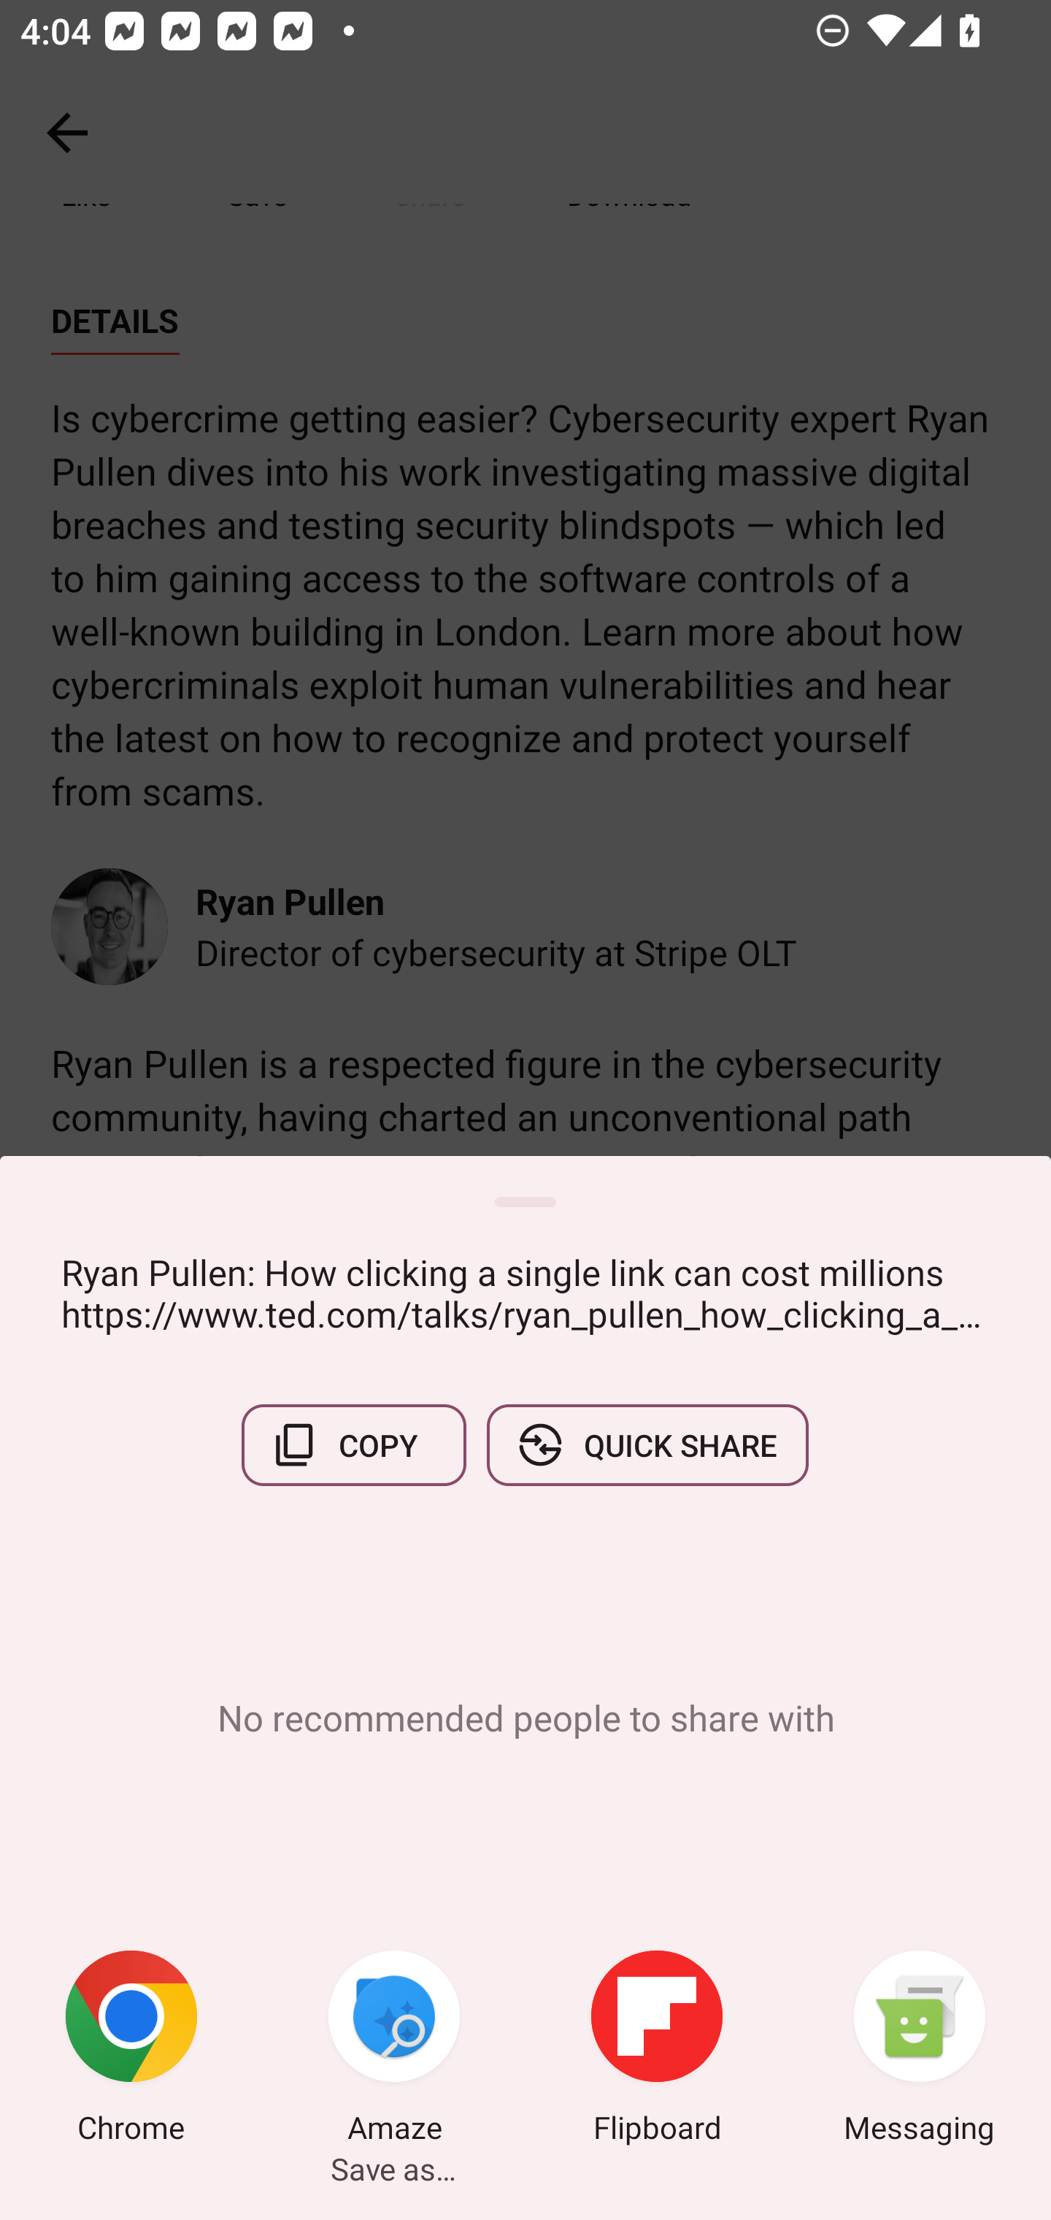 The height and width of the screenshot is (2220, 1051). What do you see at coordinates (131, 2051) in the screenshot?
I see `Chrome` at bounding box center [131, 2051].